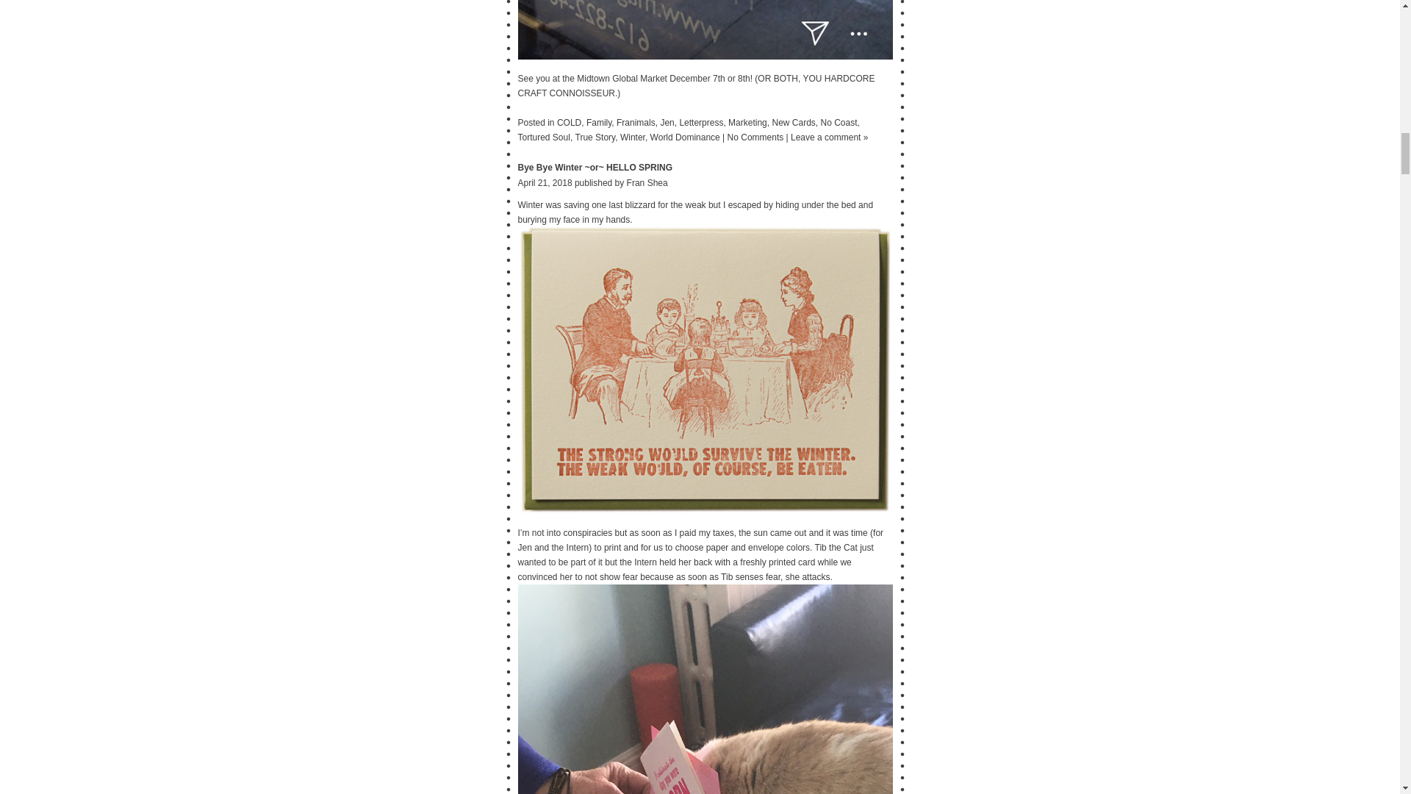  I want to click on Letterpress, so click(700, 122).